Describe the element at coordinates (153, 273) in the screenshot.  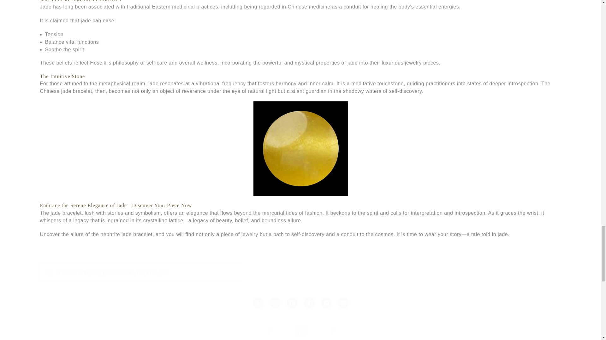
I see `Nephrite jade` at that location.